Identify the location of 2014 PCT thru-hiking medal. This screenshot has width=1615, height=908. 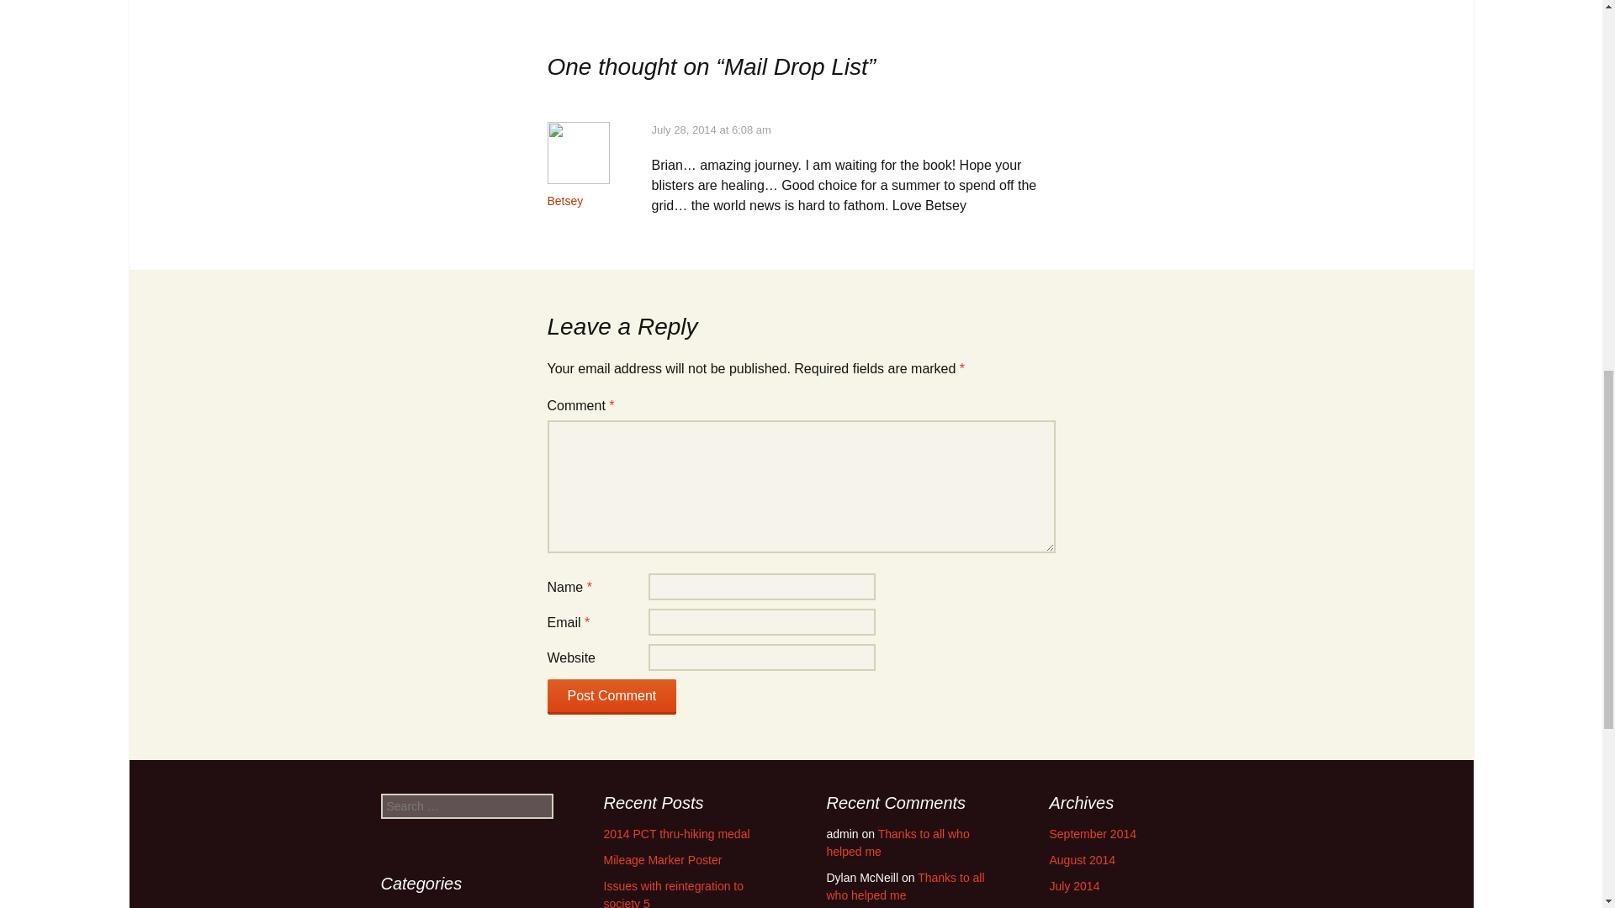
(677, 834).